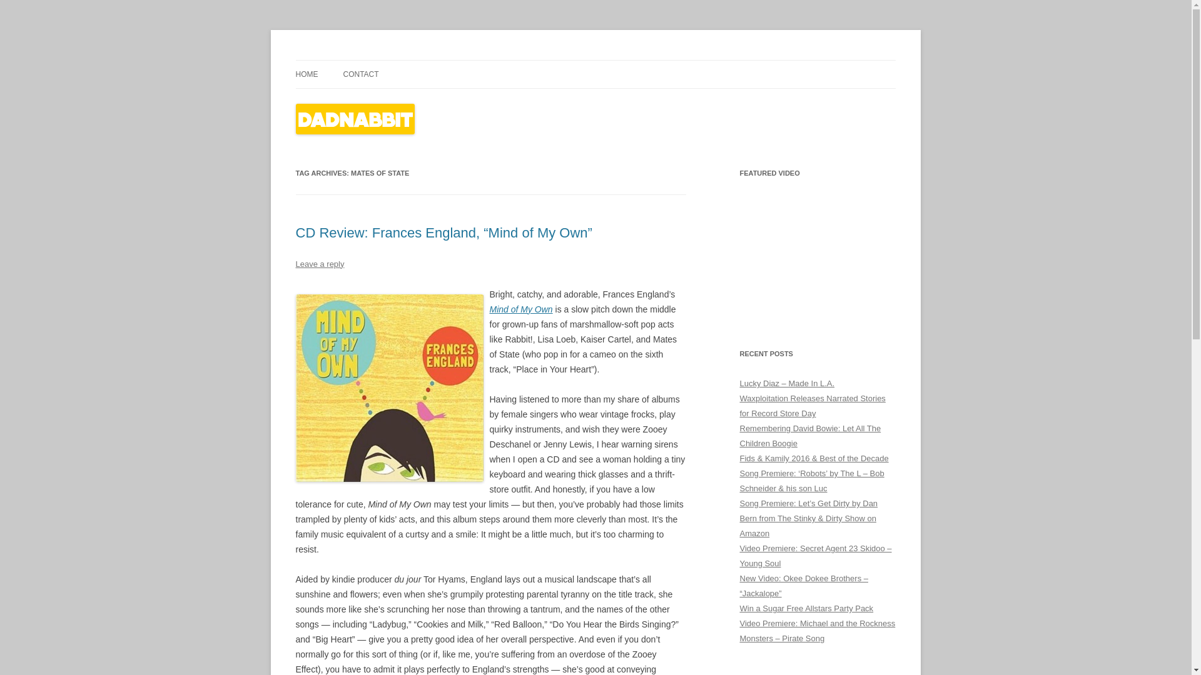  What do you see at coordinates (360, 74) in the screenshot?
I see `CONTACT` at bounding box center [360, 74].